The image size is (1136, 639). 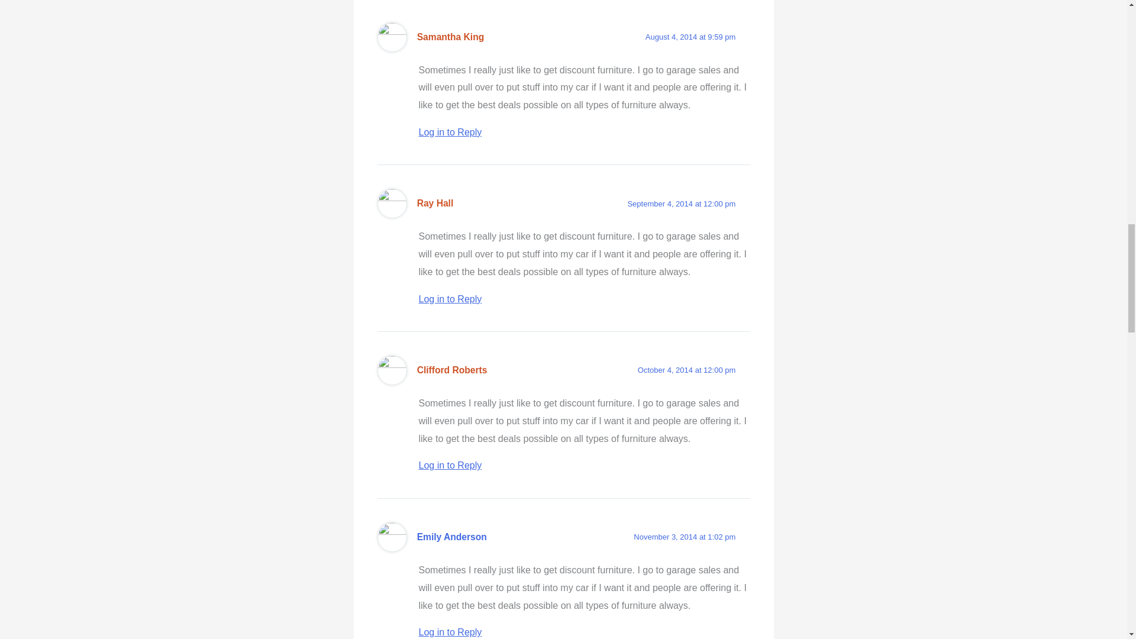 What do you see at coordinates (452, 536) in the screenshot?
I see `Emily Anderson` at bounding box center [452, 536].